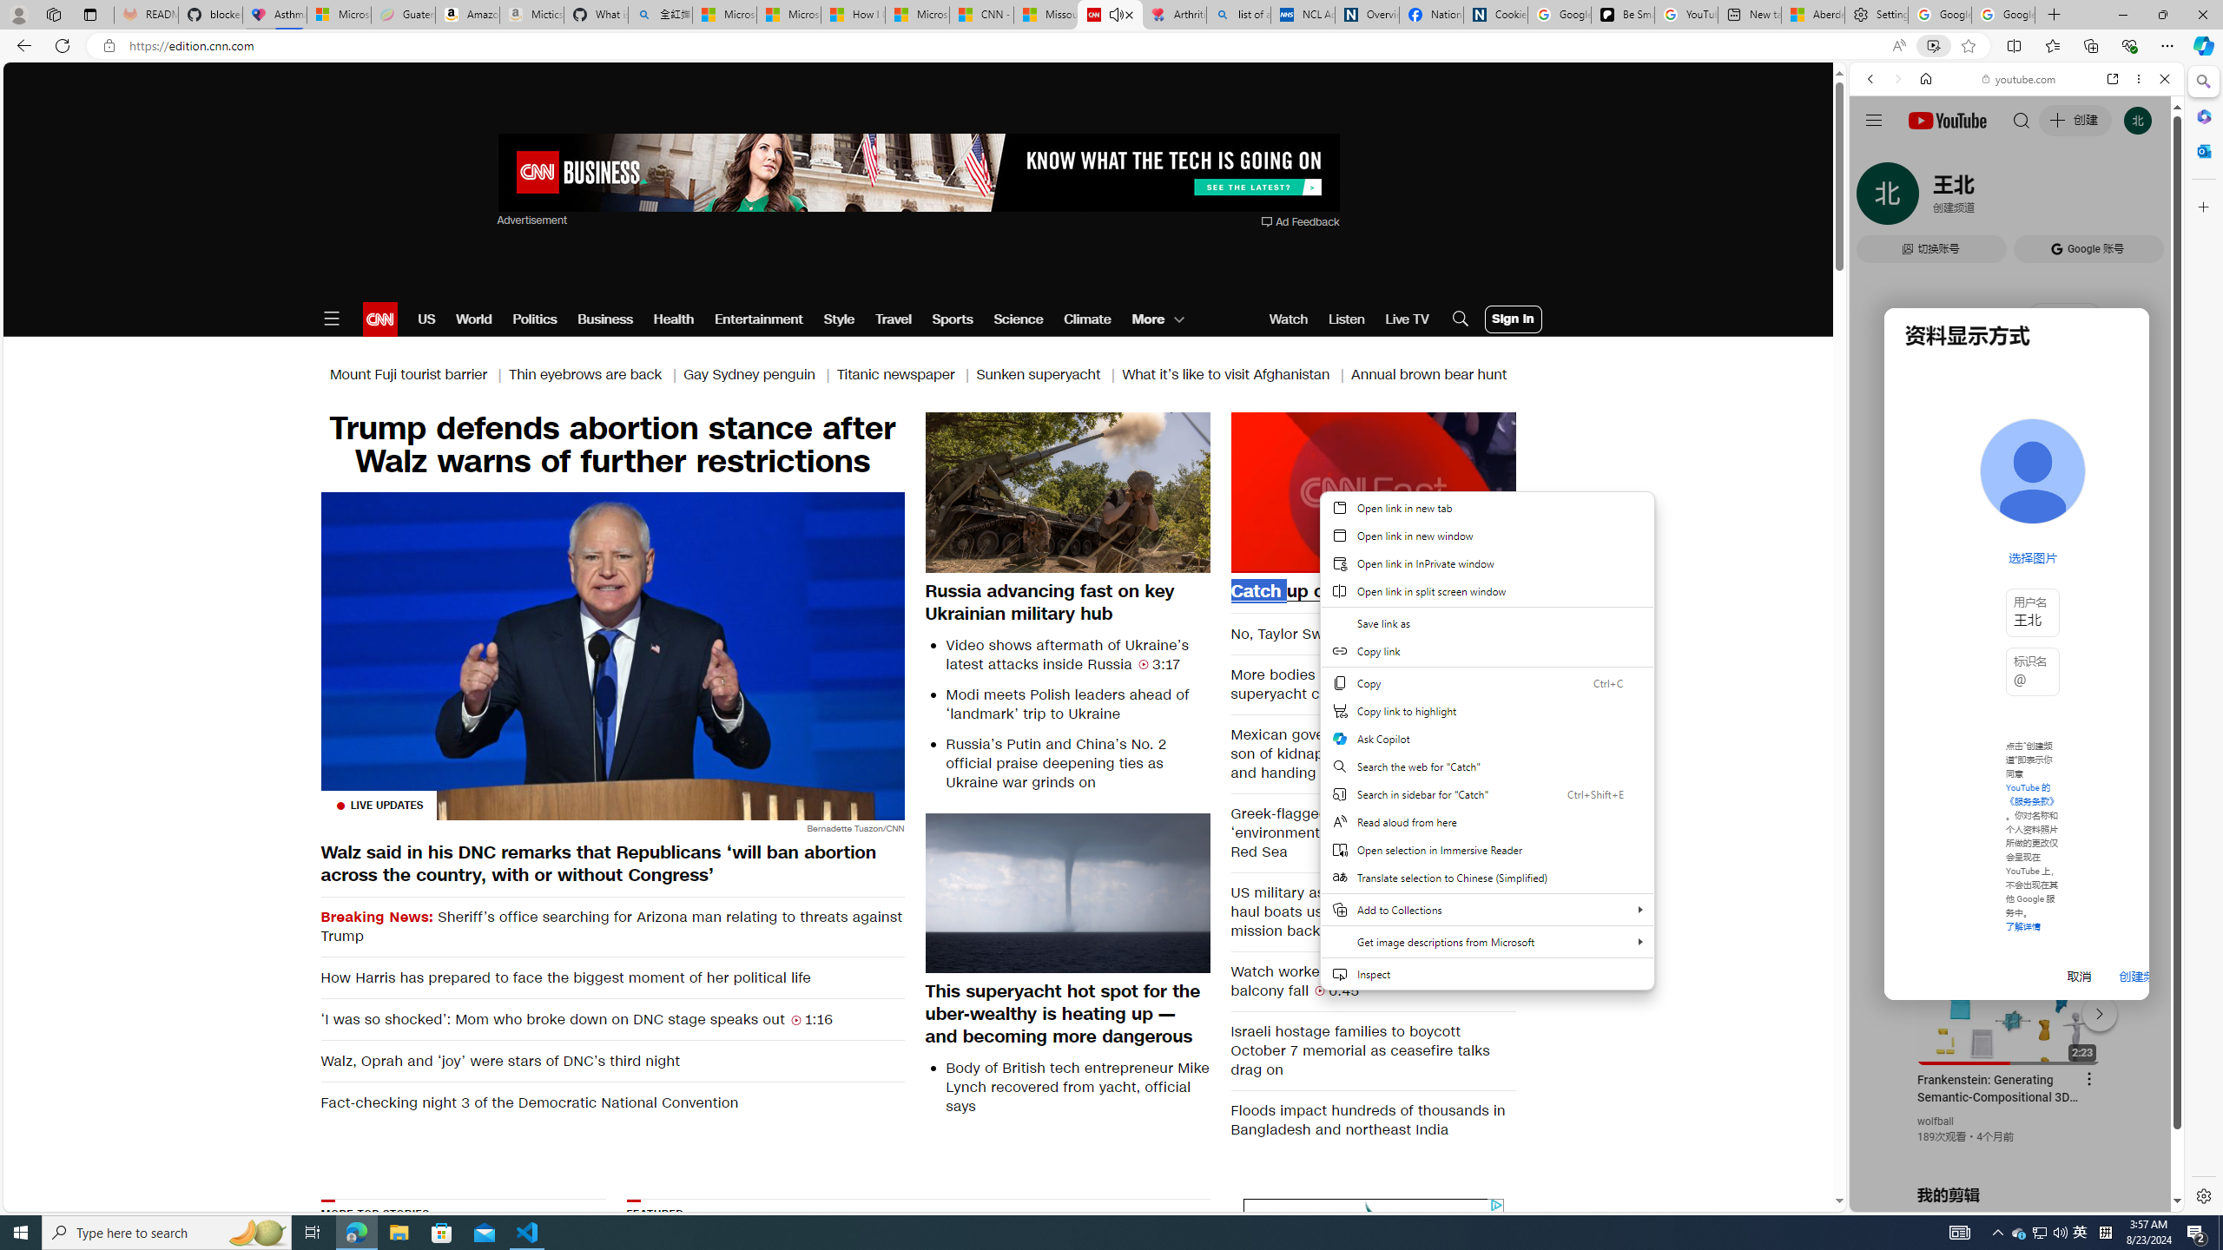 The image size is (2223, 1250). I want to click on Asthma Inhalers: Names and Types, so click(274, 15).